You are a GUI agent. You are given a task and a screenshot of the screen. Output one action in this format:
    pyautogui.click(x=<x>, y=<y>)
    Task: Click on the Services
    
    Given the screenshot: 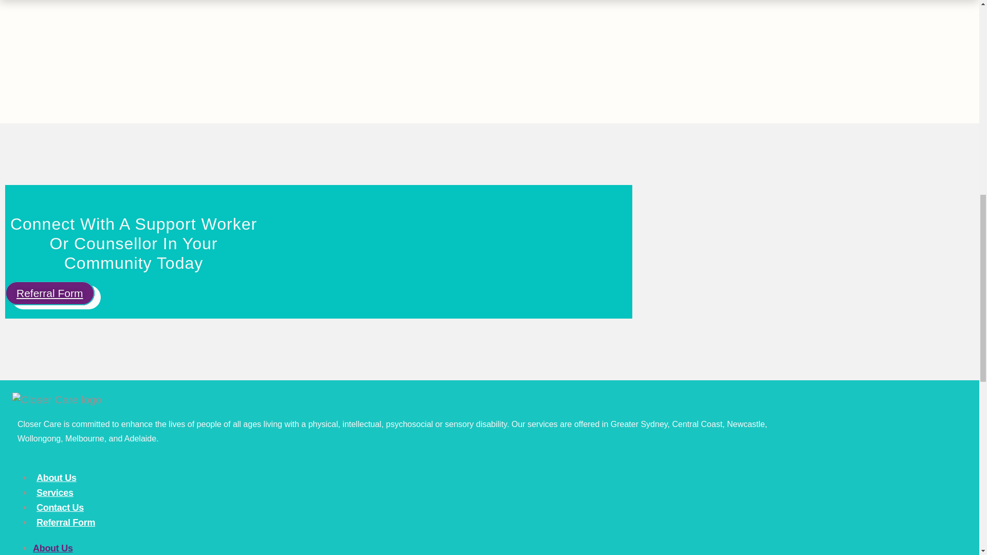 What is the action you would take?
    pyautogui.click(x=54, y=493)
    